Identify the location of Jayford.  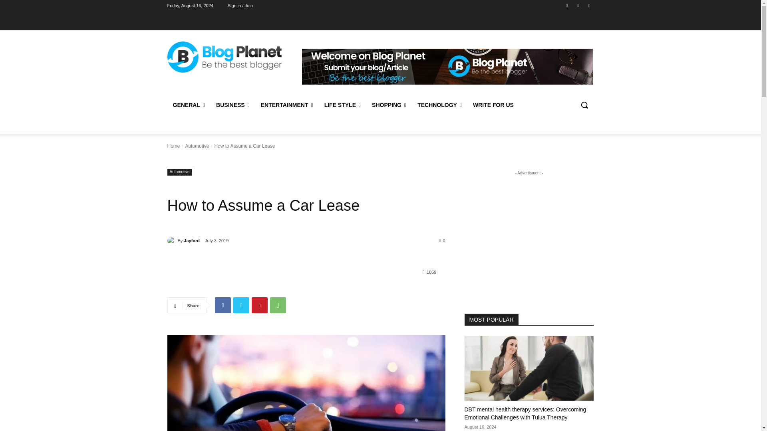
(172, 240).